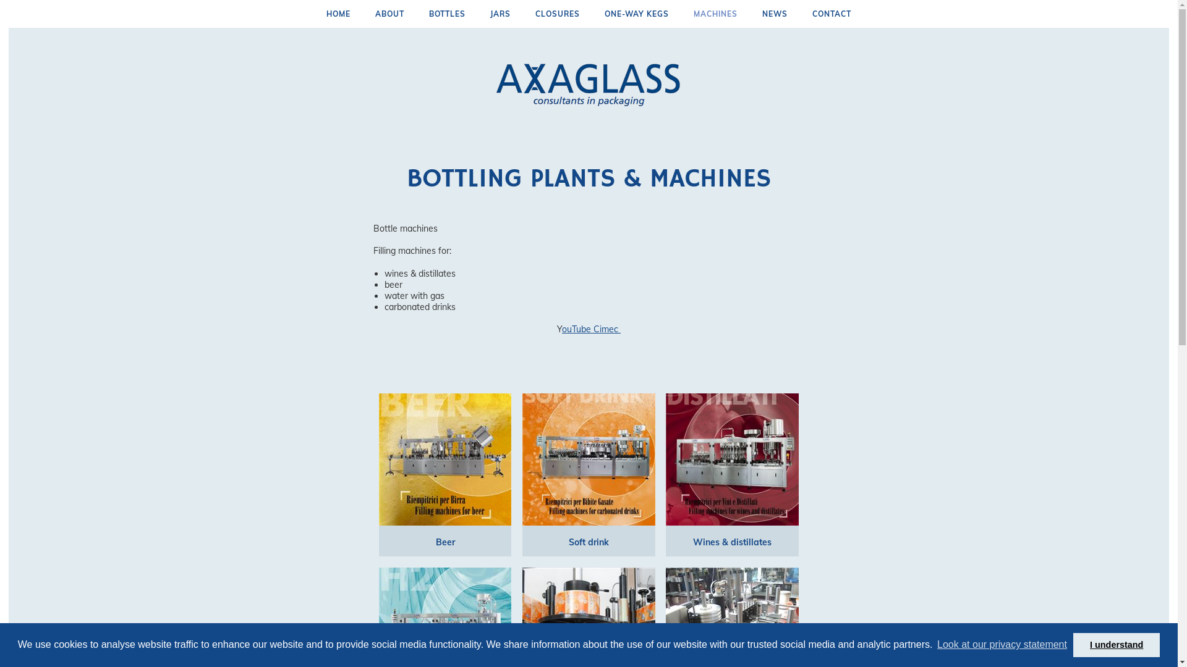 The width and height of the screenshot is (1187, 667). What do you see at coordinates (448, 14) in the screenshot?
I see `BOTTLES` at bounding box center [448, 14].